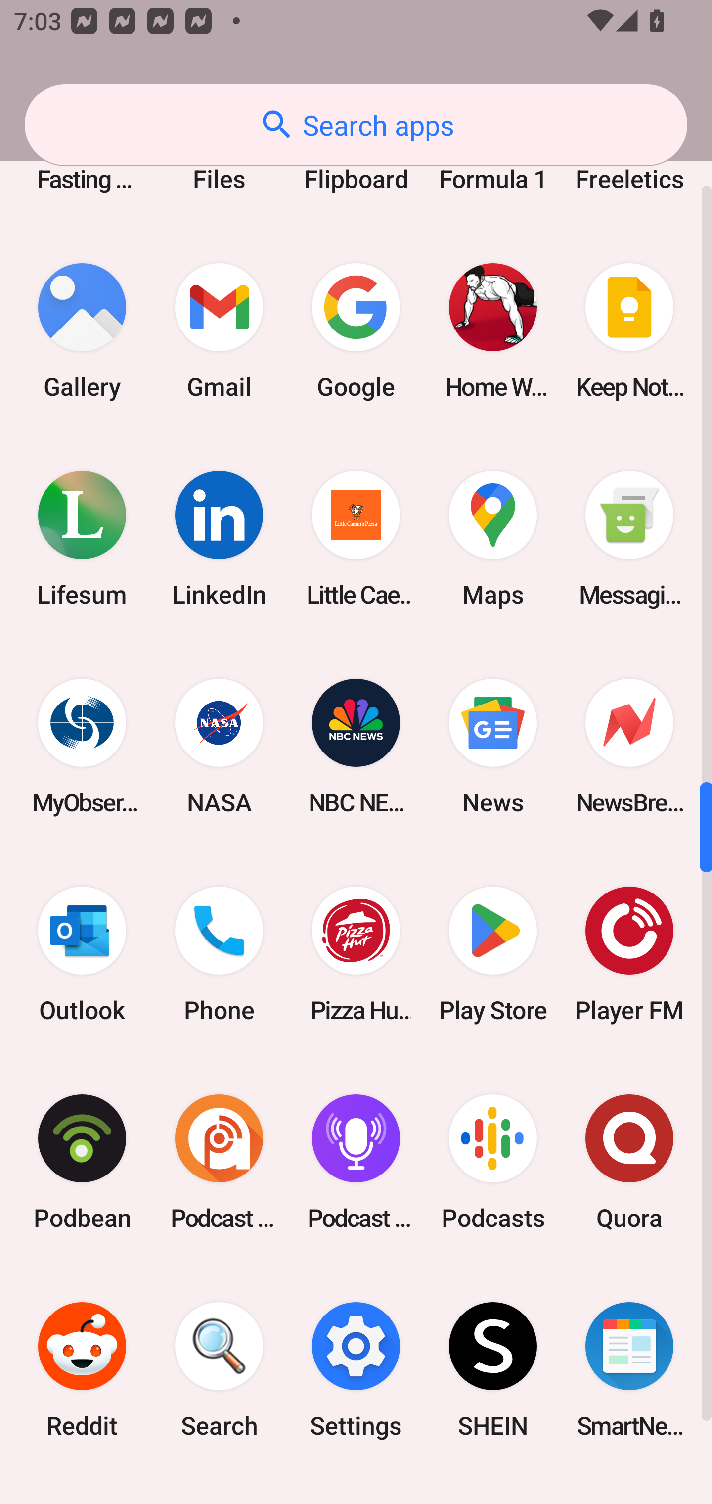 The image size is (712, 1504). I want to click on Reddit, so click(82, 1370).